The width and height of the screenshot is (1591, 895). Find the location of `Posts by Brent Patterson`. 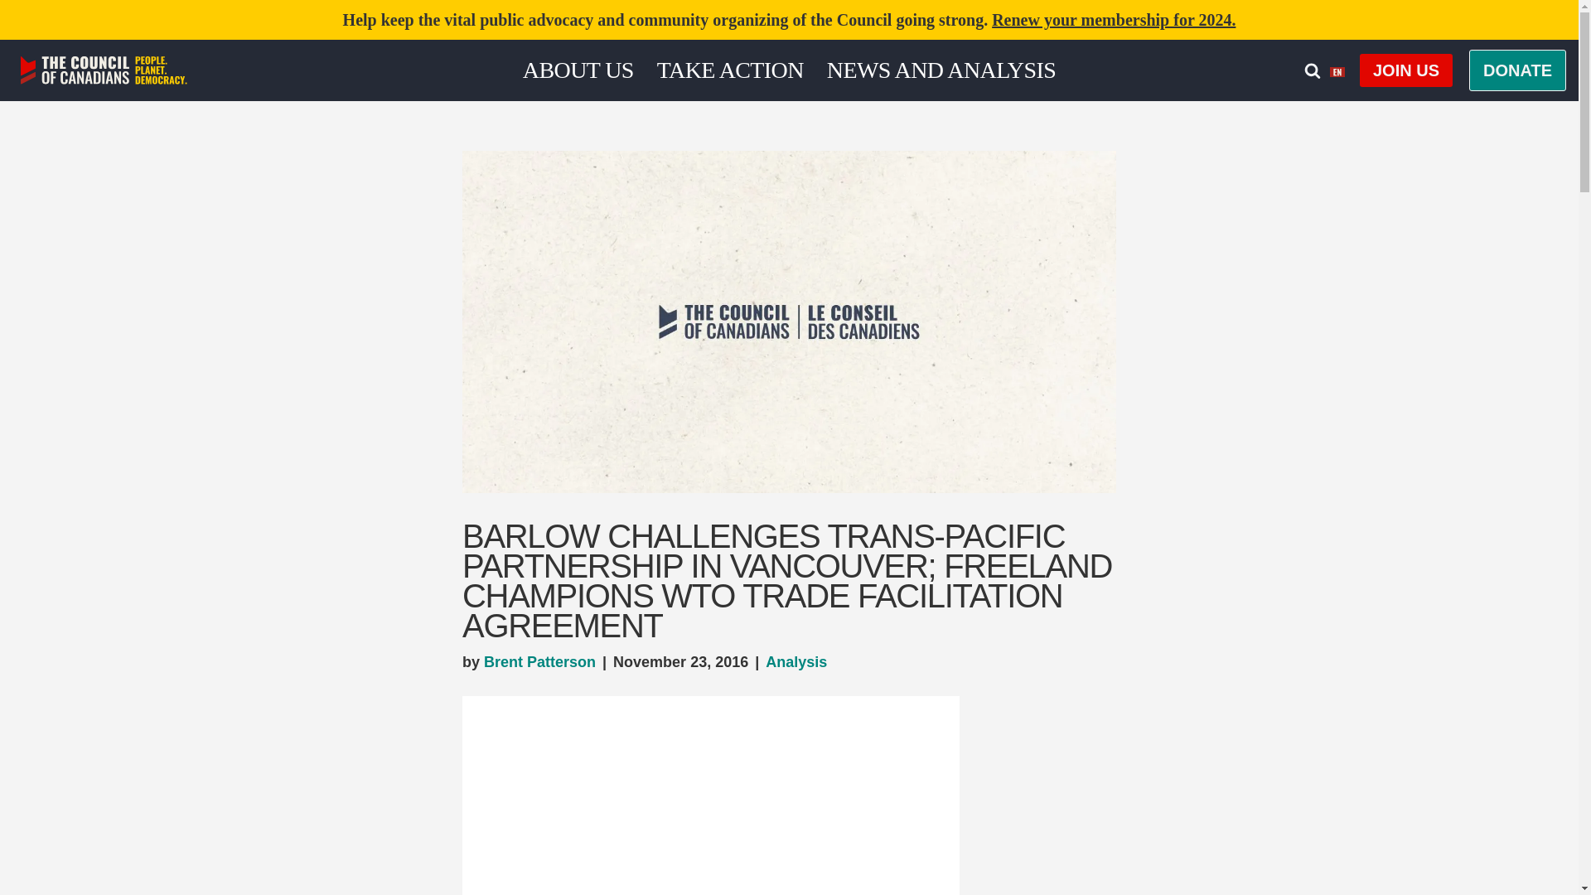

Posts by Brent Patterson is located at coordinates (539, 661).